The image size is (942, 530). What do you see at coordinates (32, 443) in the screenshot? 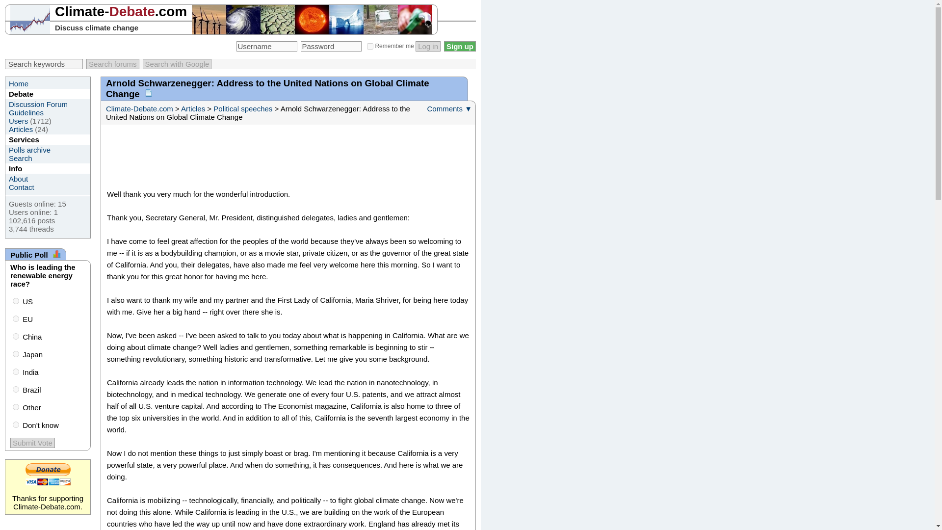
I see `Submit Vote` at bounding box center [32, 443].